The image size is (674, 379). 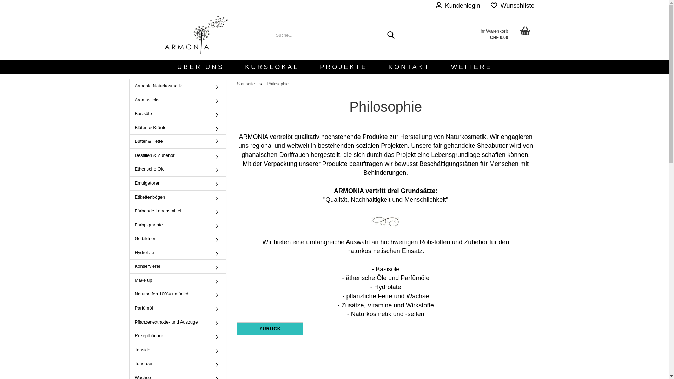 I want to click on PROJEKTE, so click(x=343, y=67).